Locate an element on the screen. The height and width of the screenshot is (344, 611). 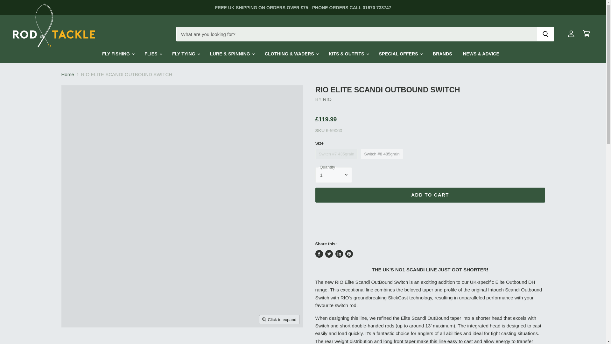
RIO is located at coordinates (327, 99).